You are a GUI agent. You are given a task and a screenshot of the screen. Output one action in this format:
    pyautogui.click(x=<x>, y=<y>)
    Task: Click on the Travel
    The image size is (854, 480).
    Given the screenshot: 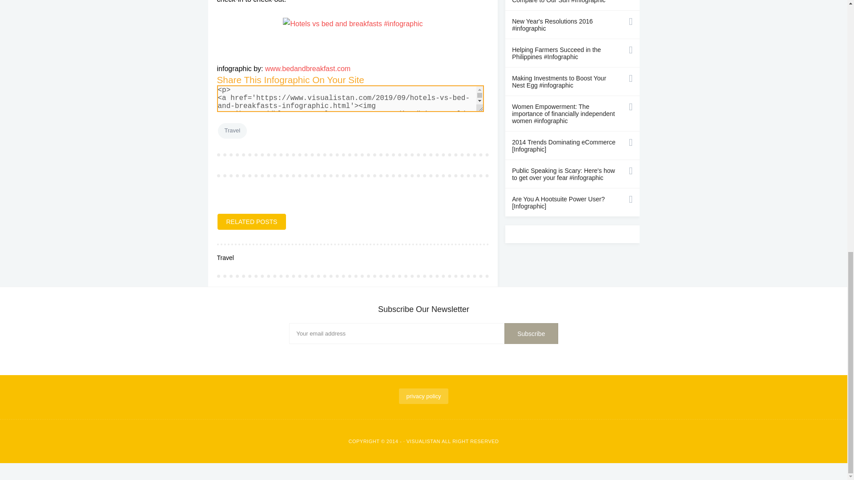 What is the action you would take?
    pyautogui.click(x=232, y=131)
    